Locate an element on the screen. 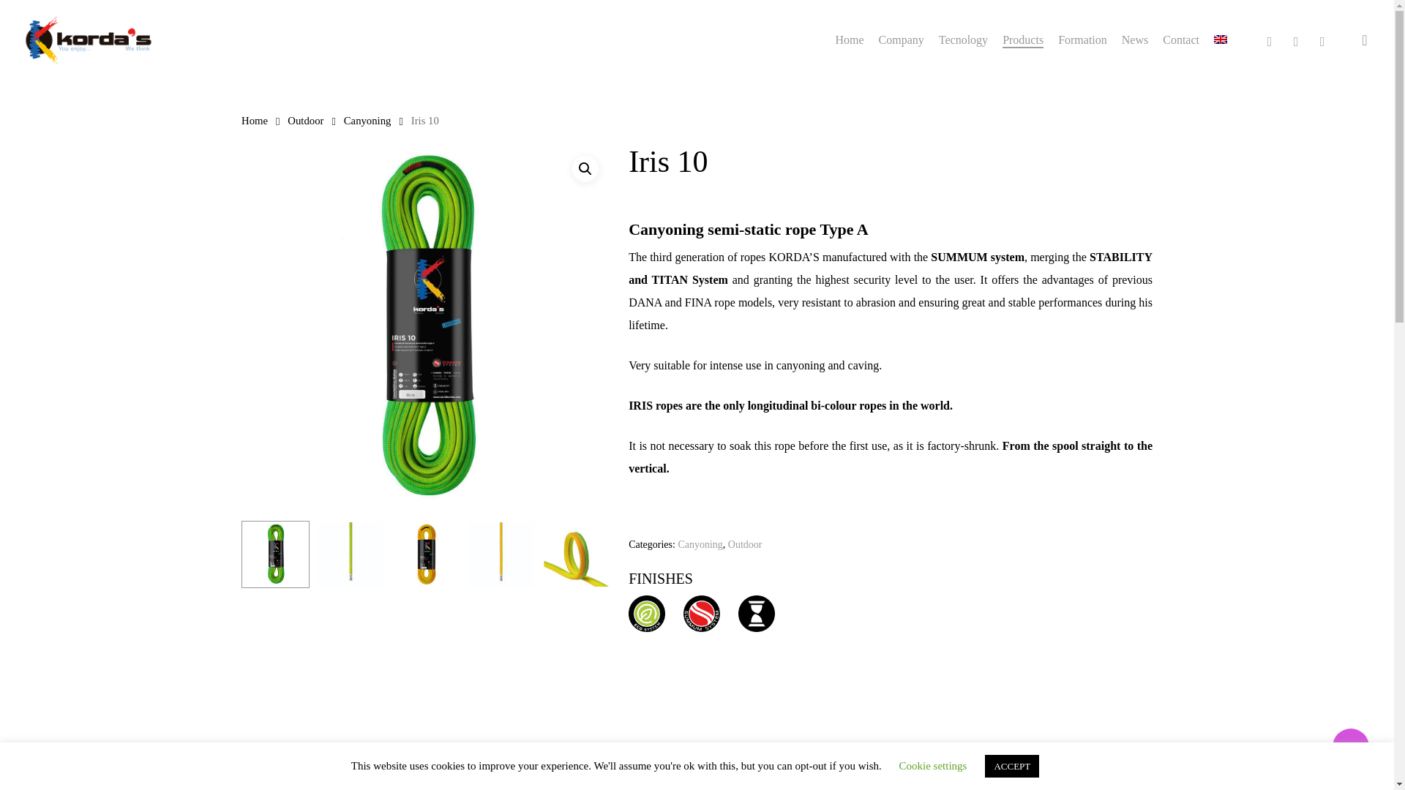 The image size is (1405, 790). Contact is located at coordinates (1181, 39).